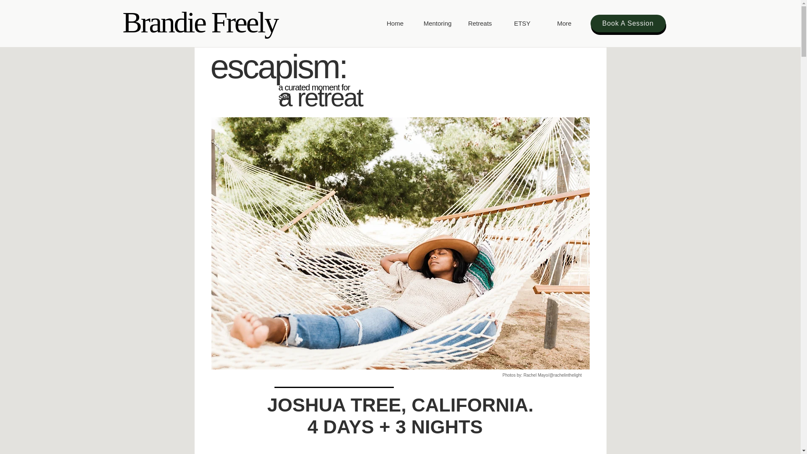 The width and height of the screenshot is (807, 454). I want to click on ETSY, so click(522, 24).